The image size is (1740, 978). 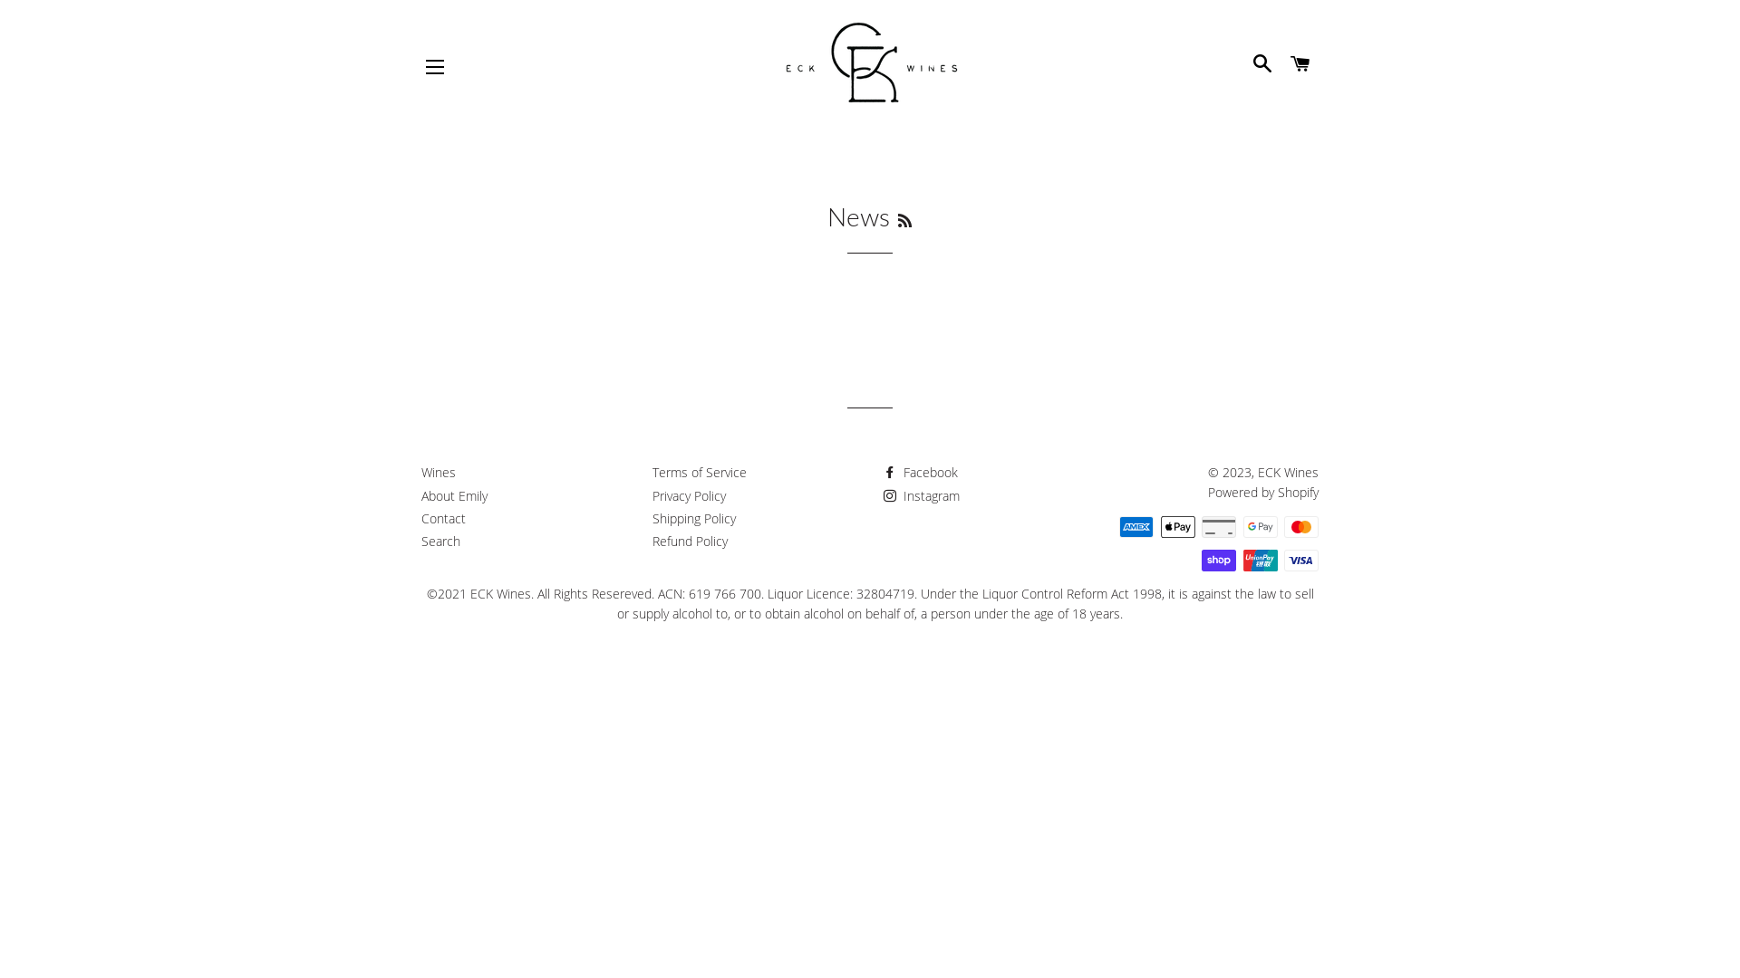 I want to click on SEARCH, so click(x=1262, y=63).